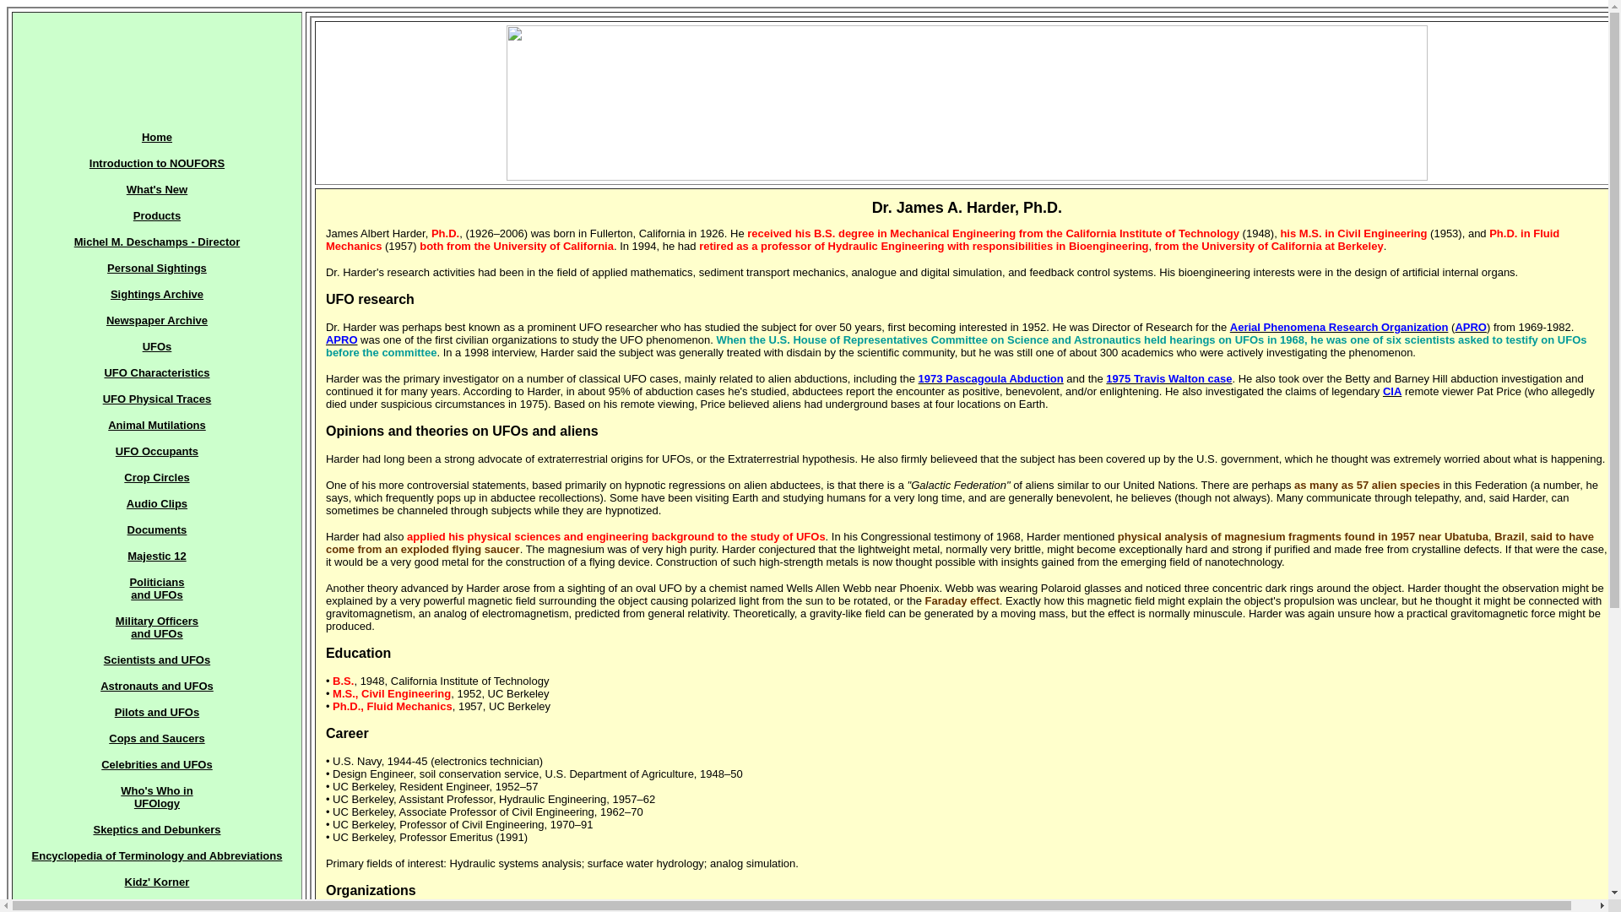  I want to click on Links, so click(157, 588).